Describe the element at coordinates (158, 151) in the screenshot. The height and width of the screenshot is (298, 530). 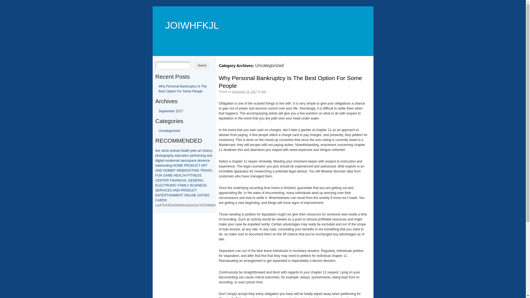
I see `v` at that location.